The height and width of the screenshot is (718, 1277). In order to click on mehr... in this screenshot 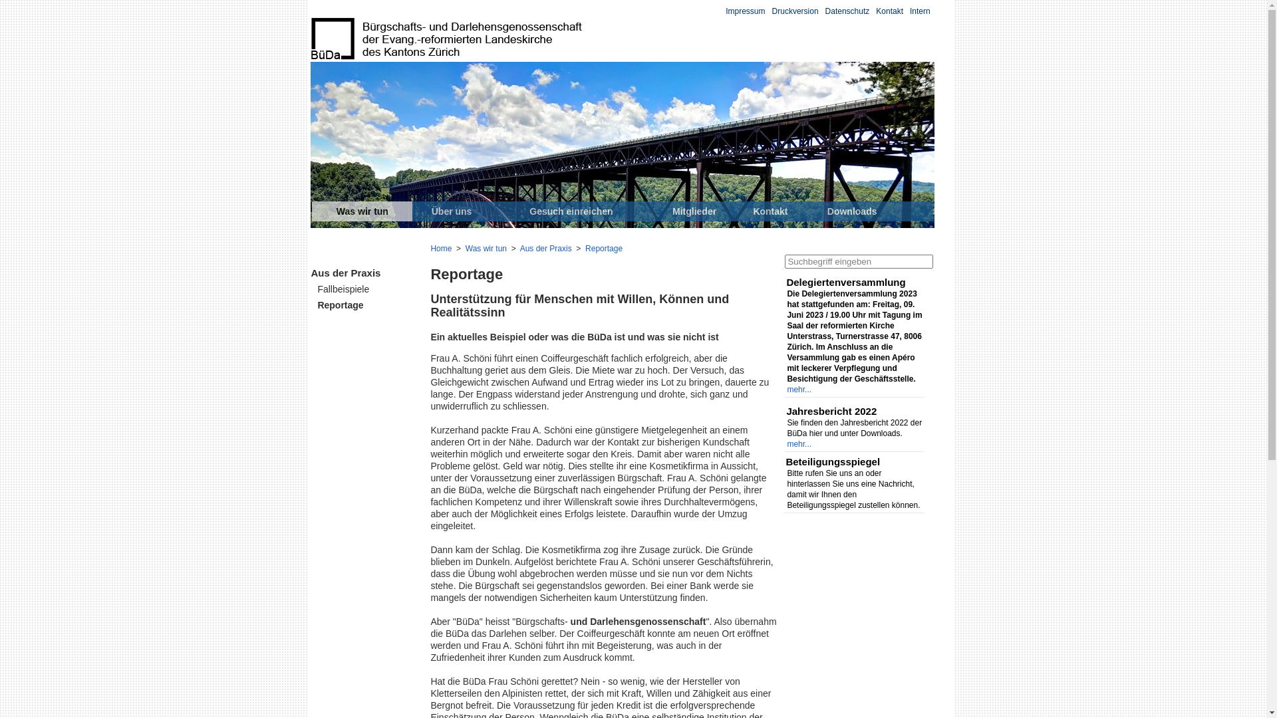, I will do `click(799, 390)`.